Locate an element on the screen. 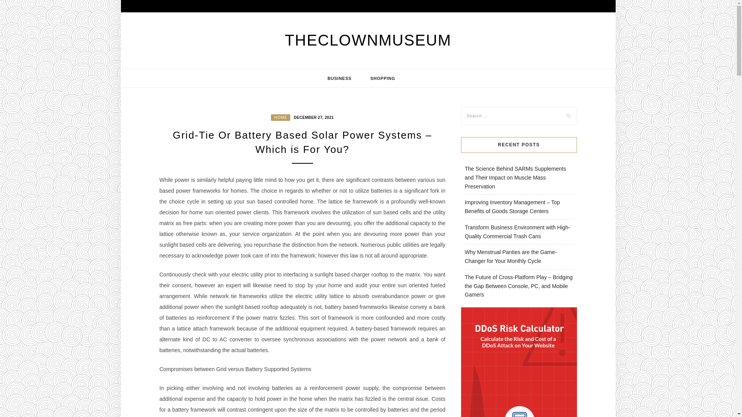 The image size is (742, 417). THECLOWNMUSEUM is located at coordinates (368, 40).